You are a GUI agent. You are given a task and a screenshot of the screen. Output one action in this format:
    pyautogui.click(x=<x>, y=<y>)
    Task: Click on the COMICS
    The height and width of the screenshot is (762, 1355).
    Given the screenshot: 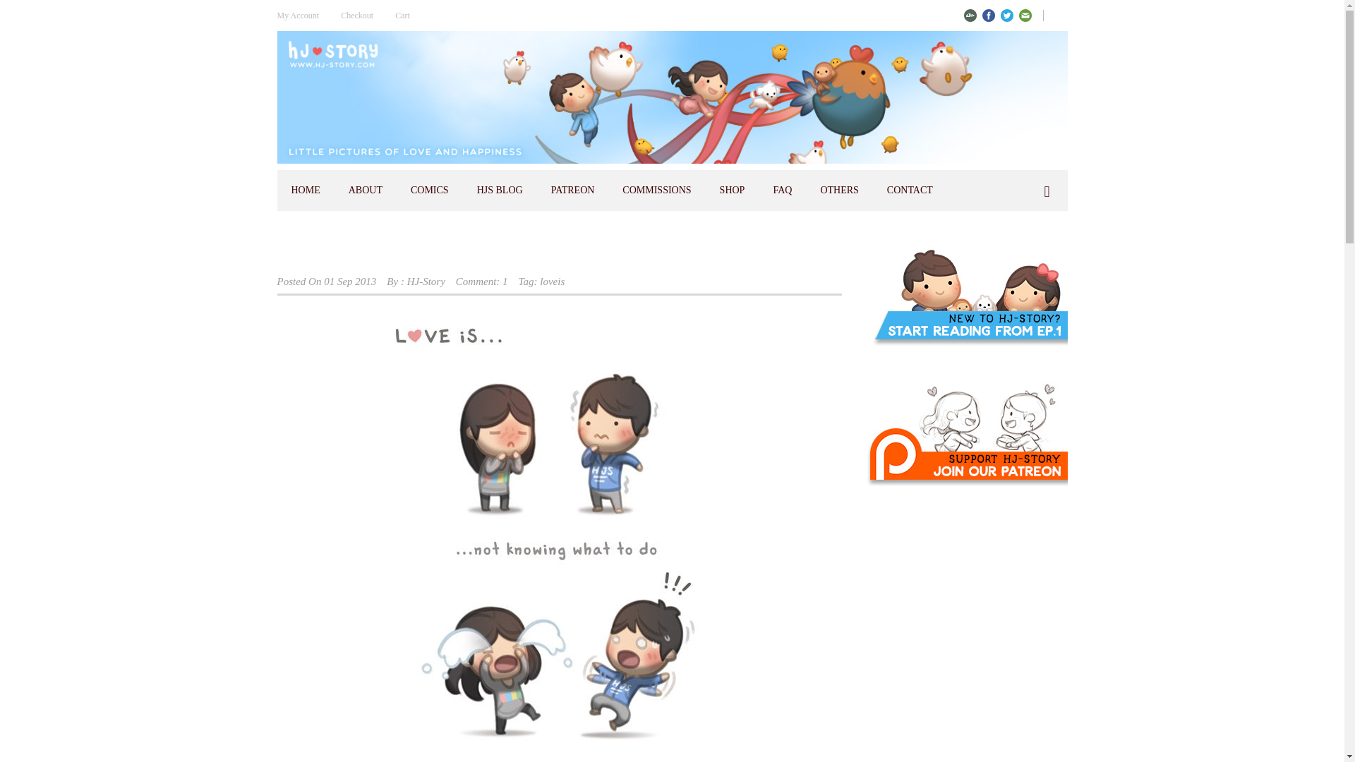 What is the action you would take?
    pyautogui.click(x=430, y=190)
    